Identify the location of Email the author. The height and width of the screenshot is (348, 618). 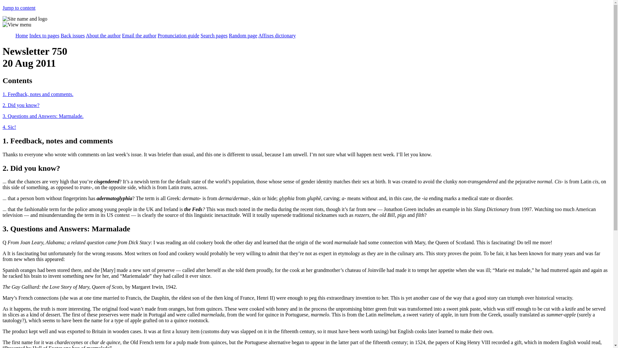
(139, 35).